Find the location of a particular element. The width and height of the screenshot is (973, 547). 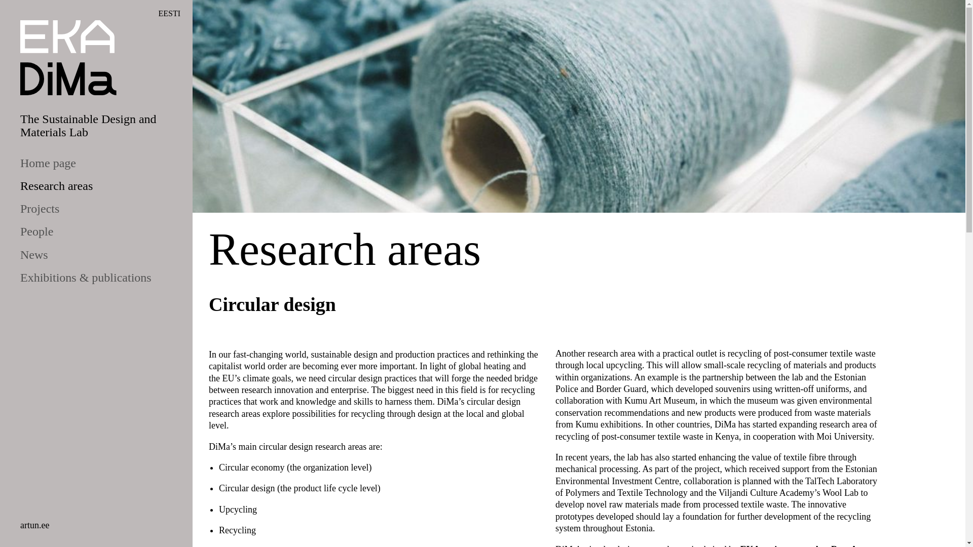

Home page is located at coordinates (42, 163).